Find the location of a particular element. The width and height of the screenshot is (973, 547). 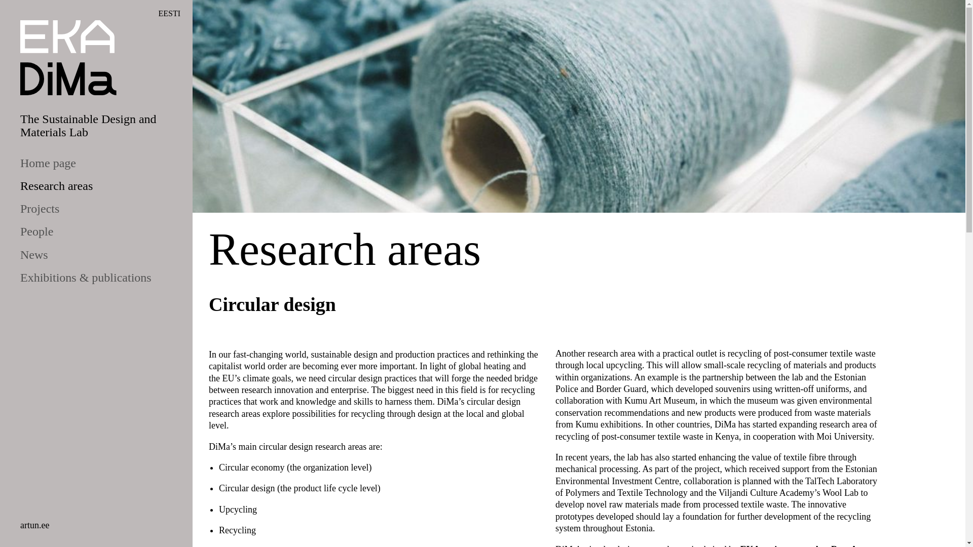

Home page is located at coordinates (42, 163).